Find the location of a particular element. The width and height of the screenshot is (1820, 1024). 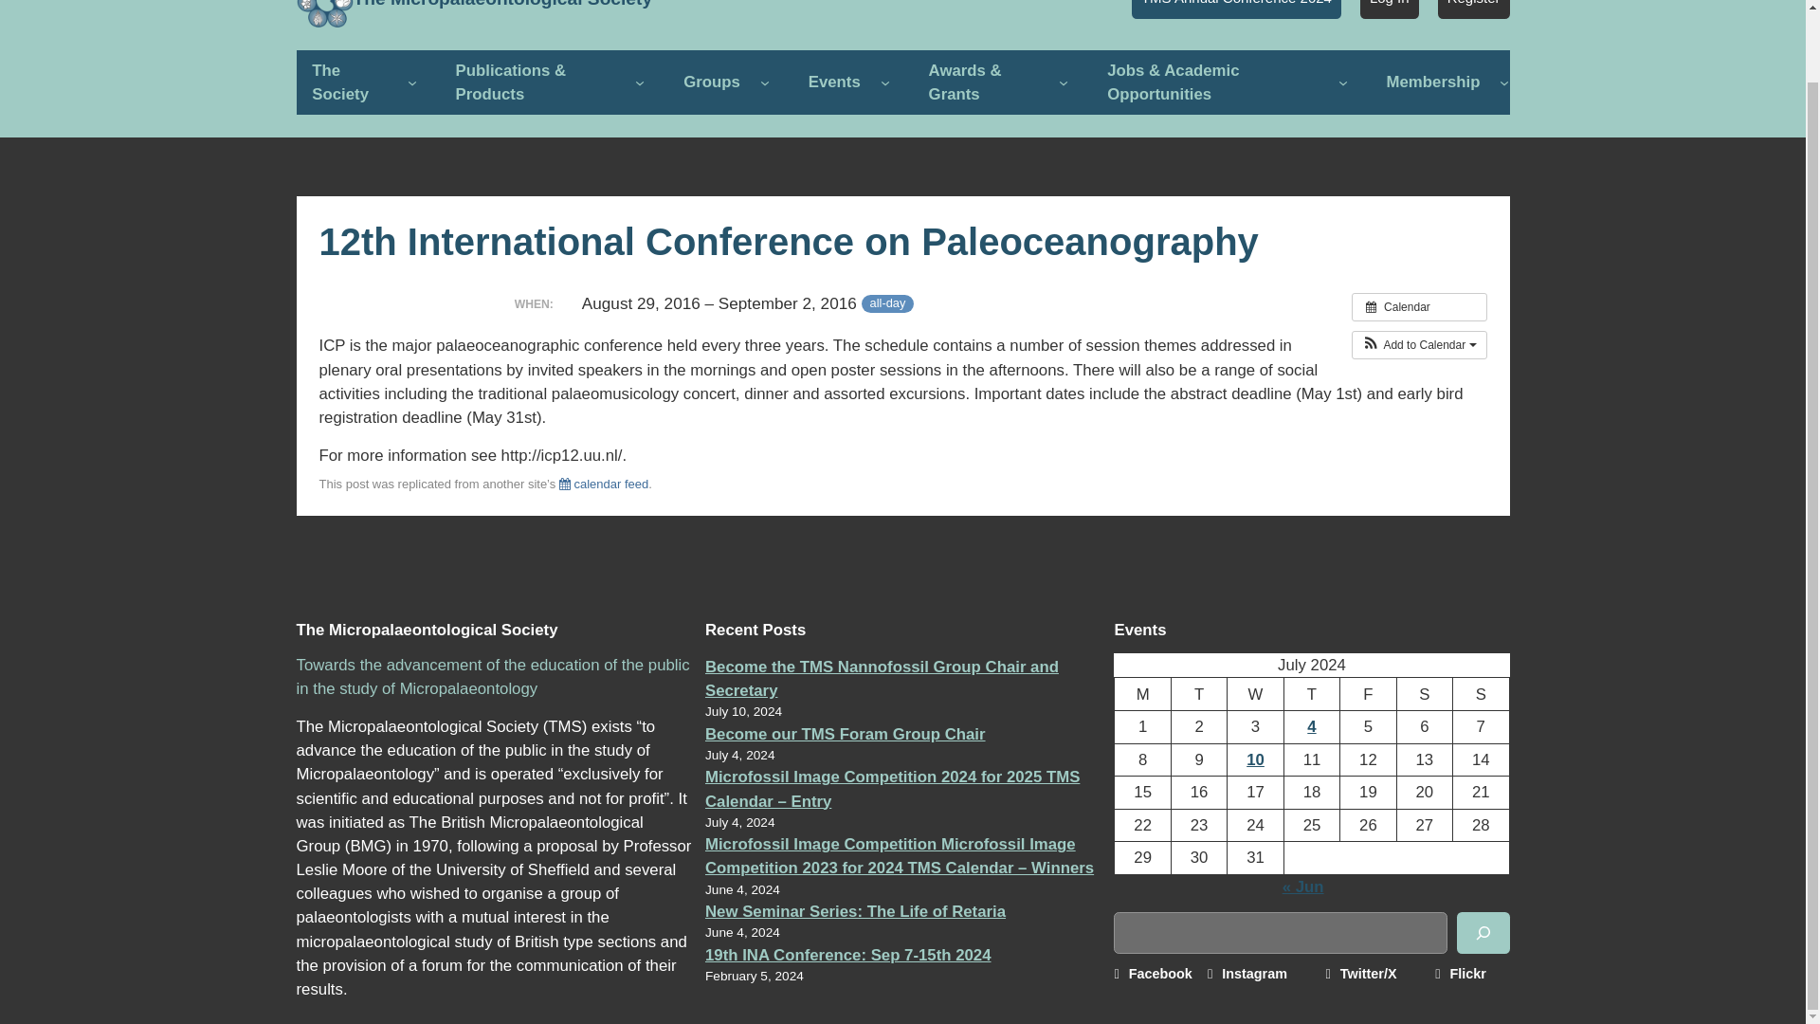

The Micropalaeontological Society is located at coordinates (502, 4).